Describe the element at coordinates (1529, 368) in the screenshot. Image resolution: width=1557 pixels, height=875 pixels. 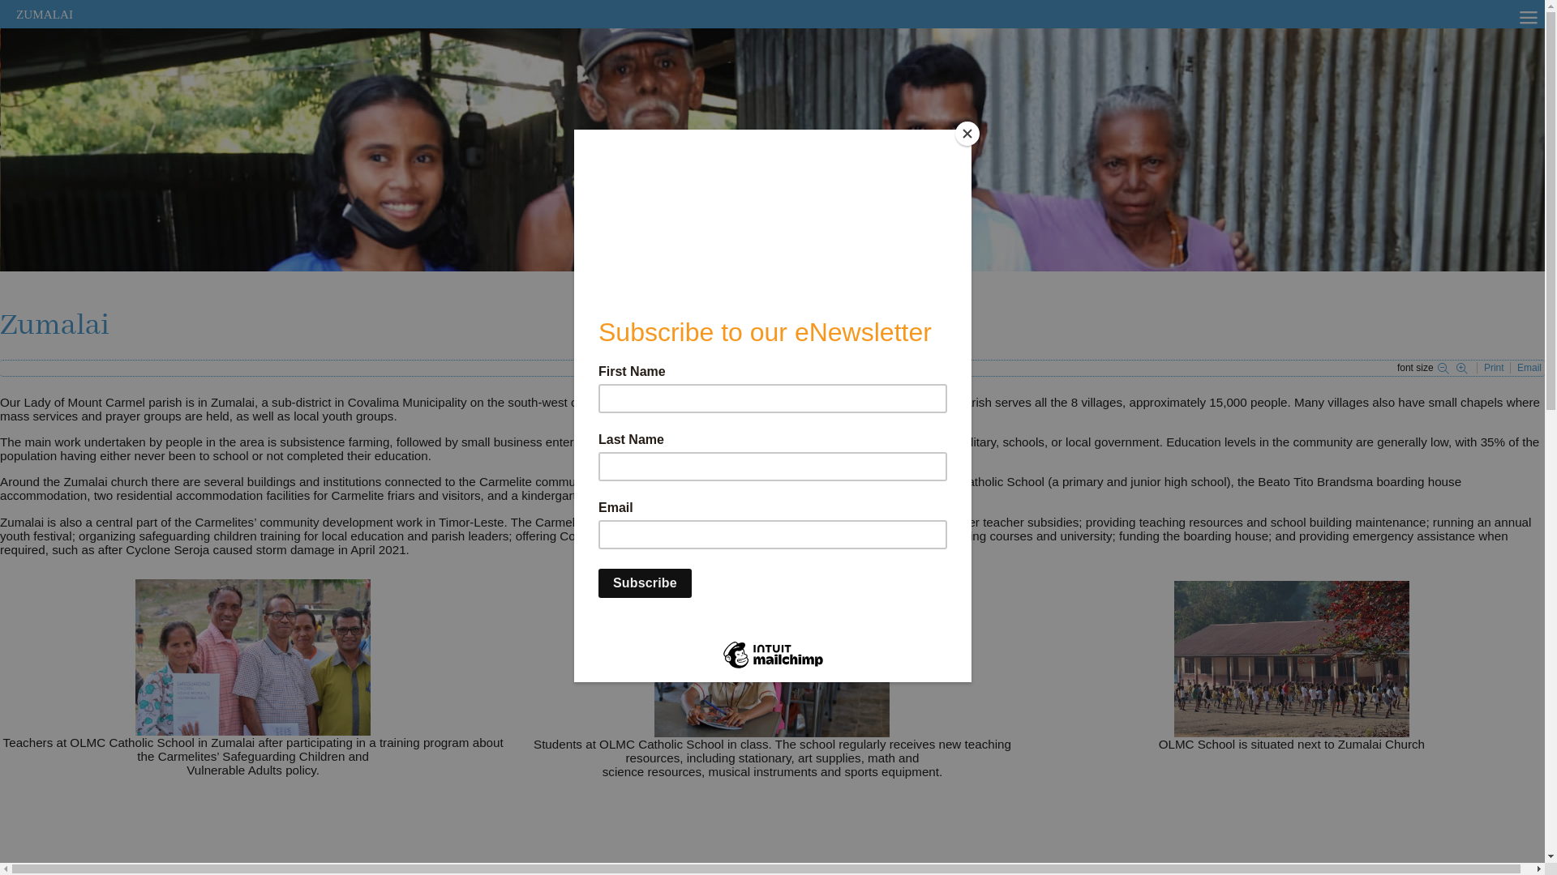
I see `Email` at that location.